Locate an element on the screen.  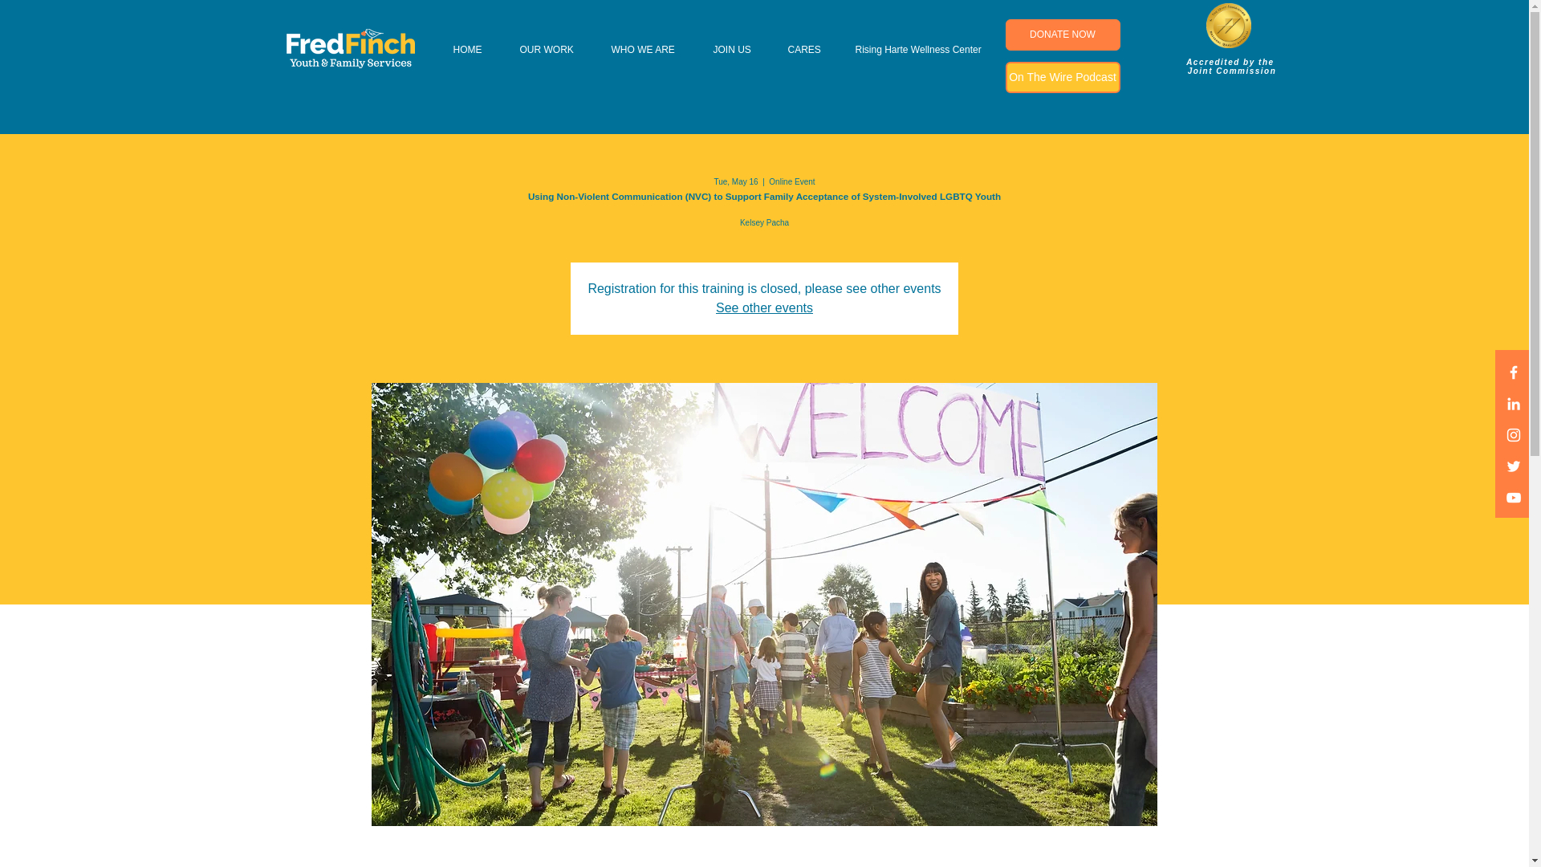
OUR WORK is located at coordinates (552, 50).